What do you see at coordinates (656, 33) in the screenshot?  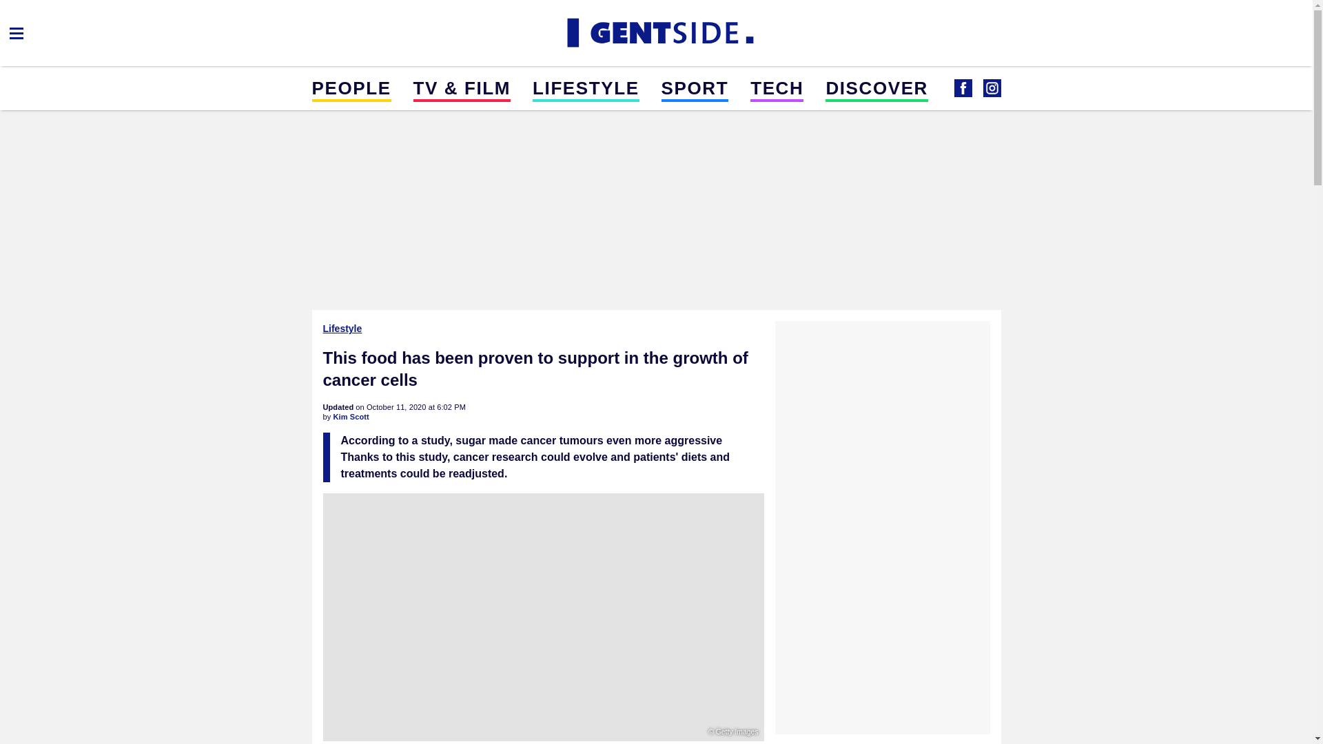 I see `Gentside UK` at bounding box center [656, 33].